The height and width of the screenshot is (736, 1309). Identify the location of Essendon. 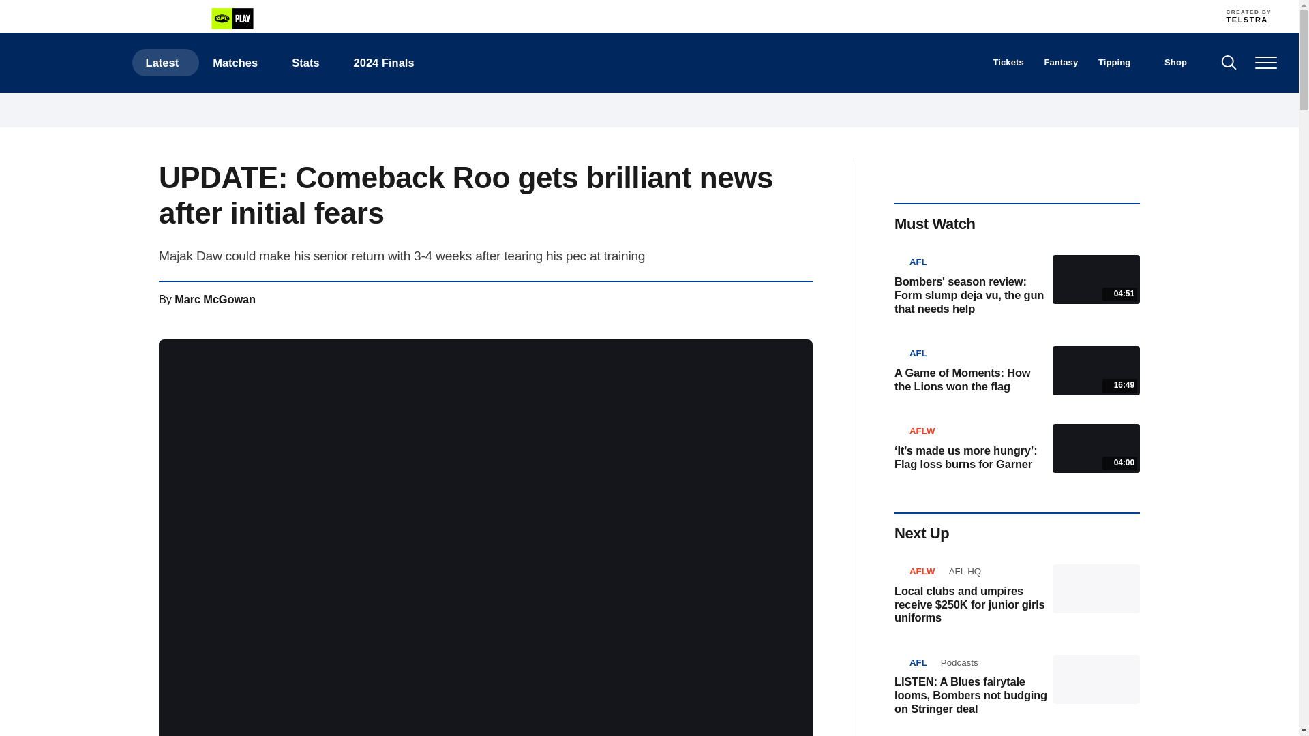
(603, 16).